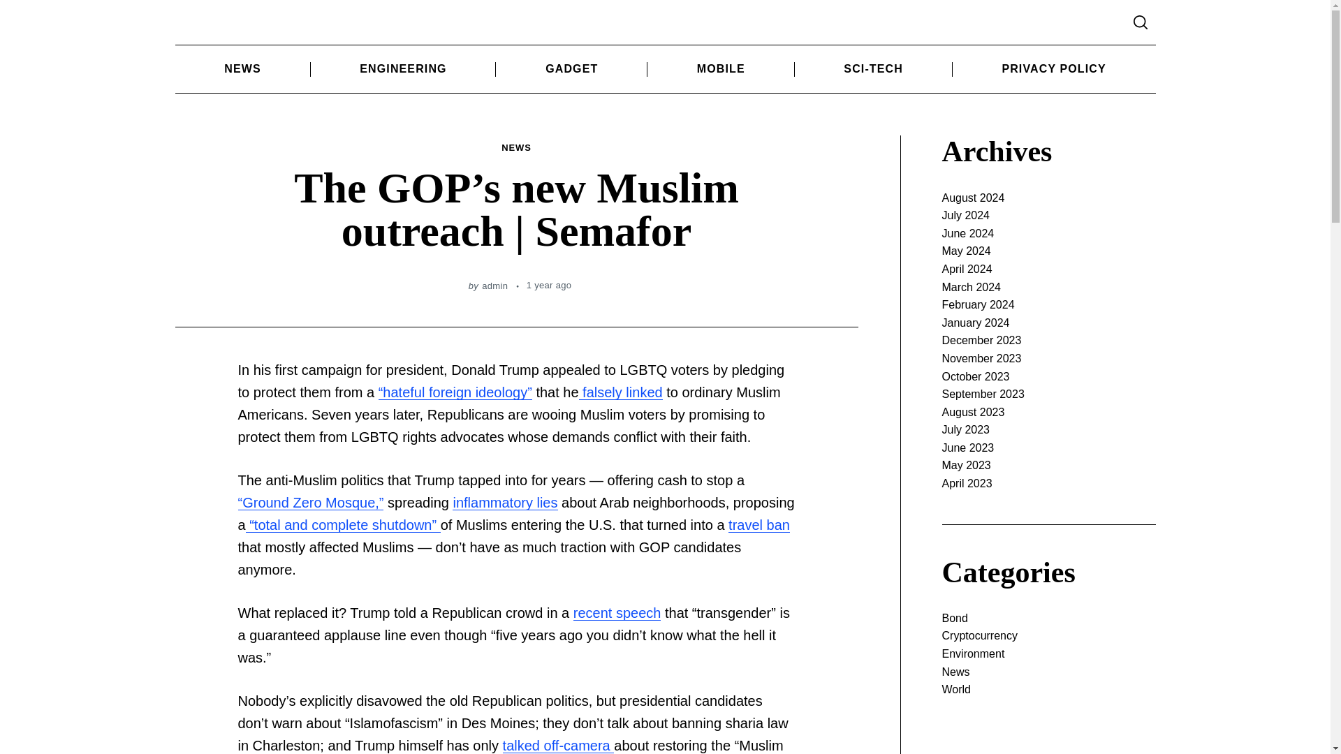 Image resolution: width=1341 pixels, height=754 pixels. Describe the element at coordinates (505, 503) in the screenshot. I see `inflammatory lies` at that location.